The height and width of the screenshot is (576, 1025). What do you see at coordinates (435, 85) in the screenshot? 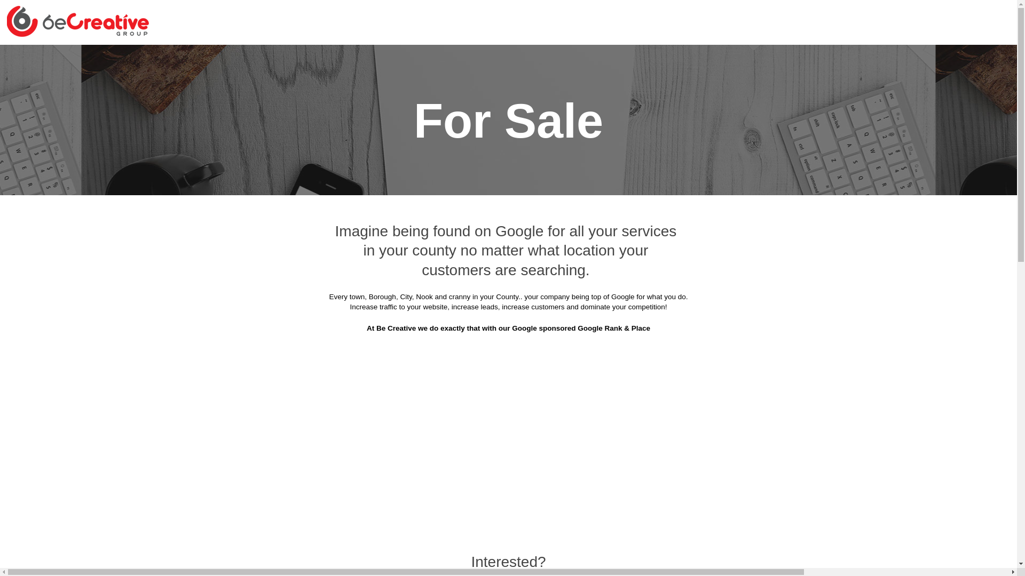
I see `Aggregate Suppliers Bideford Devon` at bounding box center [435, 85].